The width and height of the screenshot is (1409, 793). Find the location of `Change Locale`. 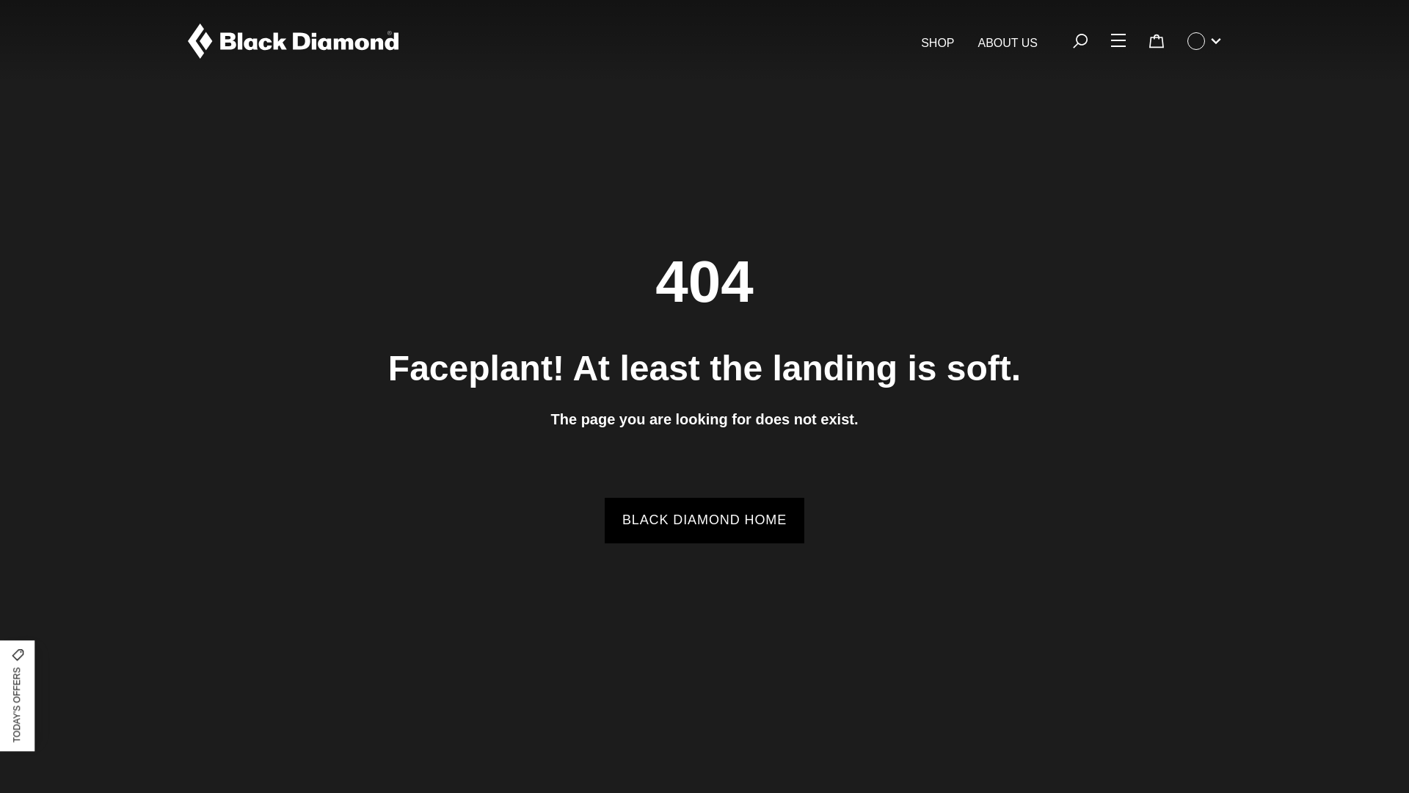

Change Locale is located at coordinates (1204, 41).